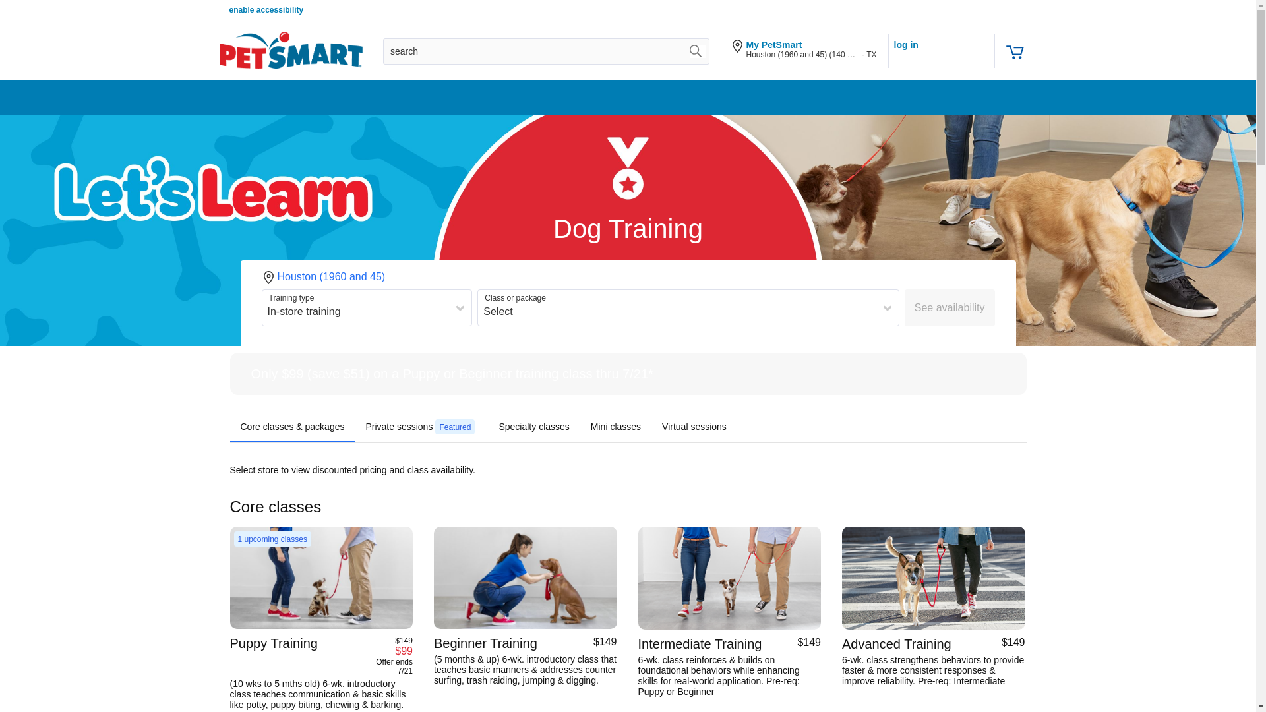 The height and width of the screenshot is (712, 1266). Describe the element at coordinates (812, 45) in the screenshot. I see `My PetSmart` at that location.